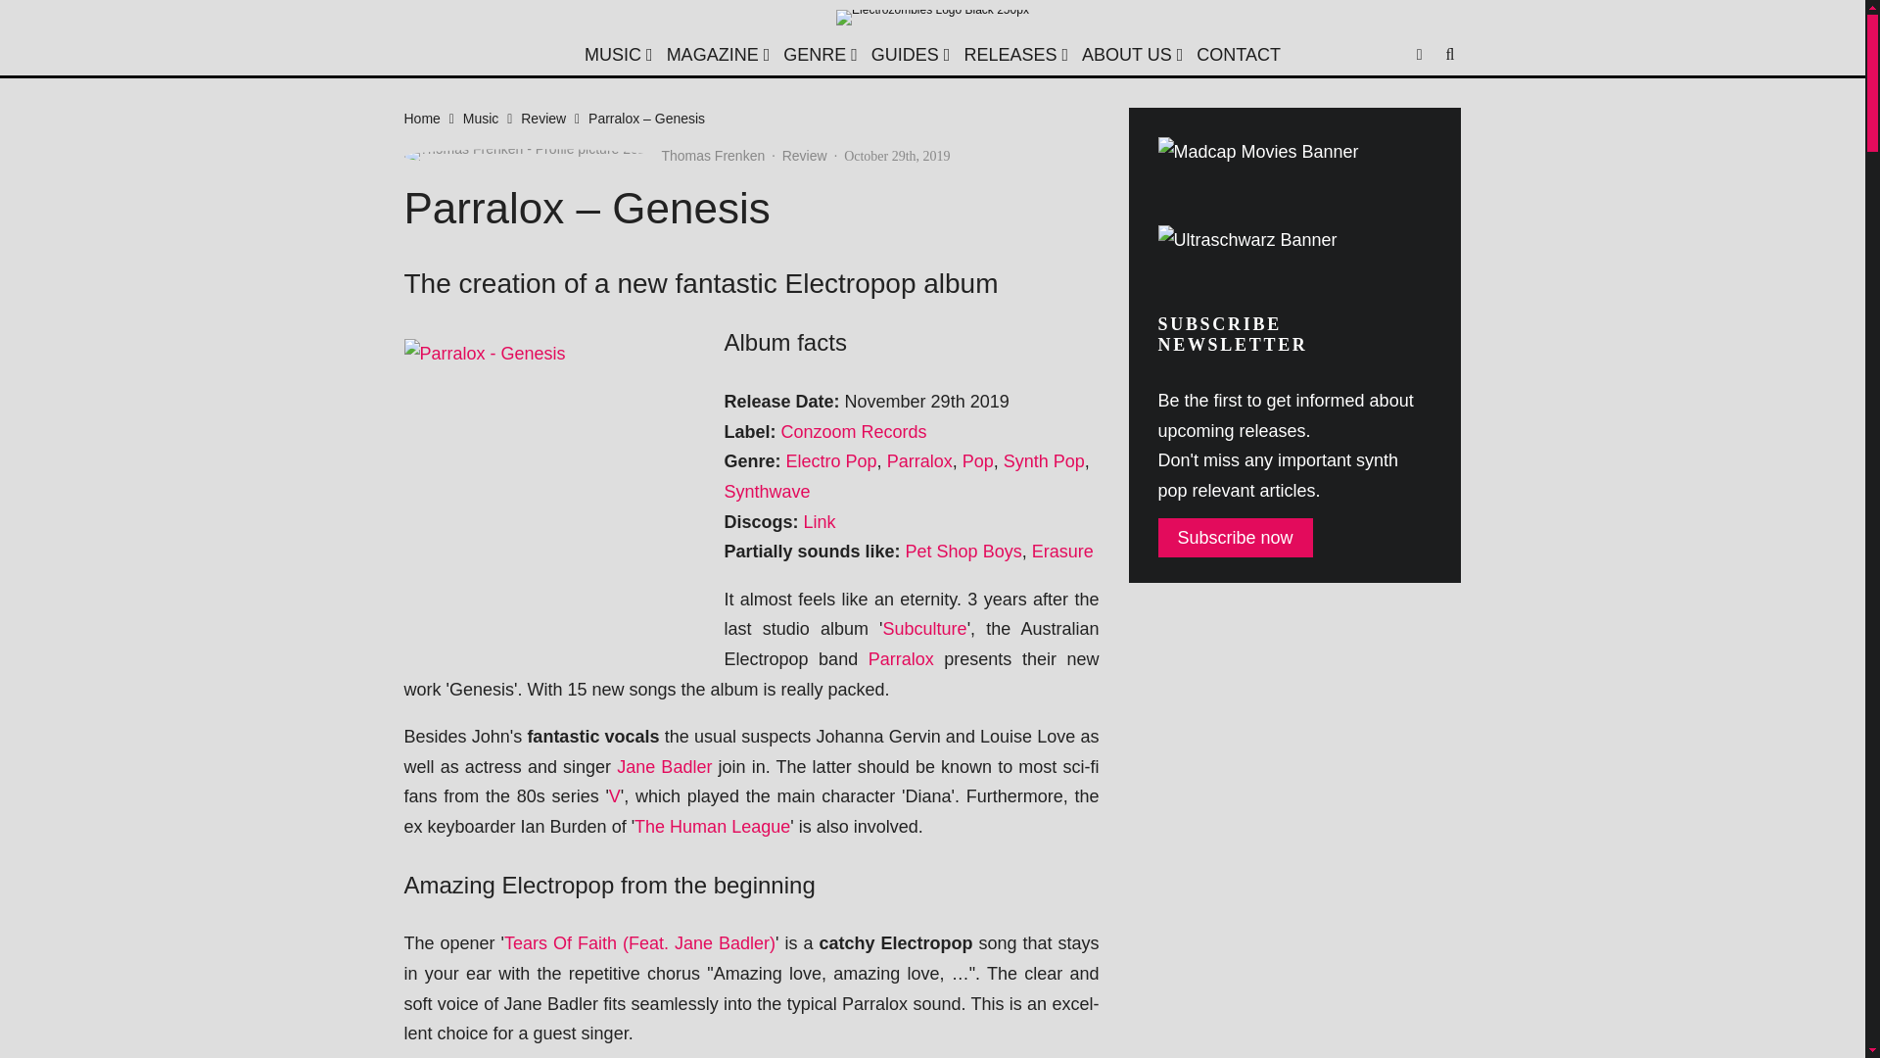 This screenshot has height=1058, width=1880. What do you see at coordinates (712, 827) in the screenshot?
I see `The Human League` at bounding box center [712, 827].